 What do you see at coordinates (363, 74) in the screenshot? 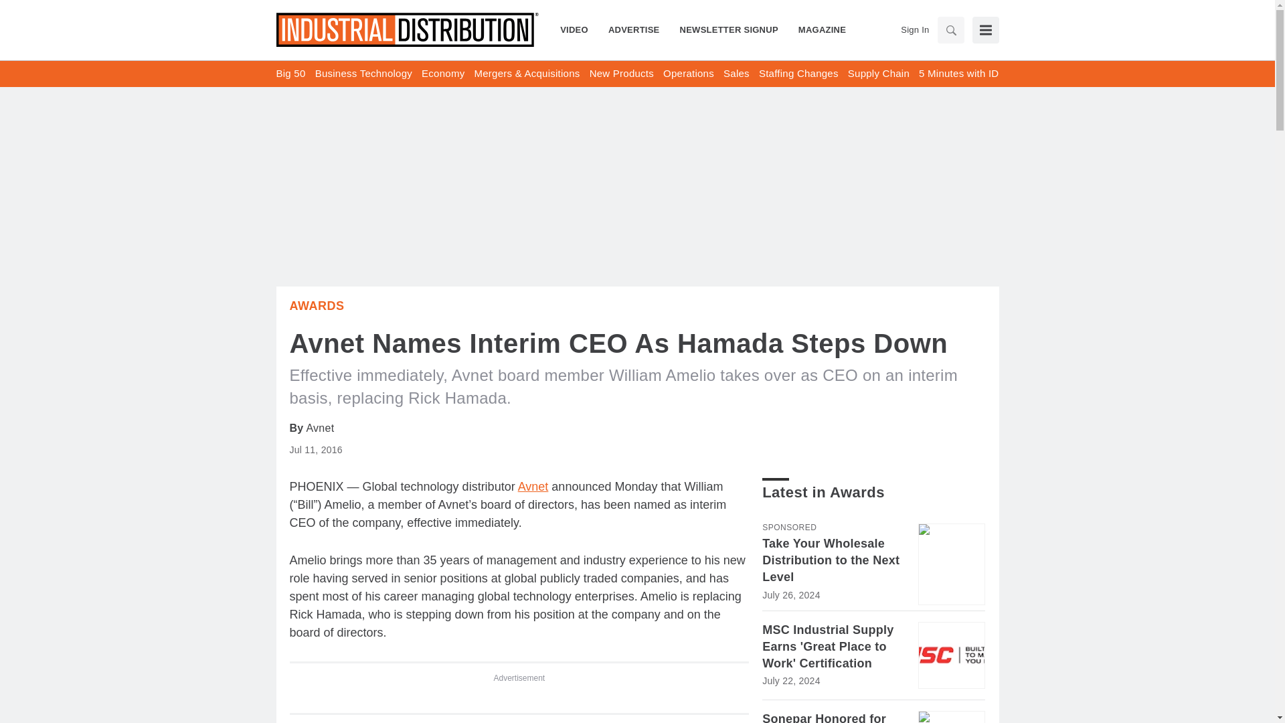
I see `Business Technology` at bounding box center [363, 74].